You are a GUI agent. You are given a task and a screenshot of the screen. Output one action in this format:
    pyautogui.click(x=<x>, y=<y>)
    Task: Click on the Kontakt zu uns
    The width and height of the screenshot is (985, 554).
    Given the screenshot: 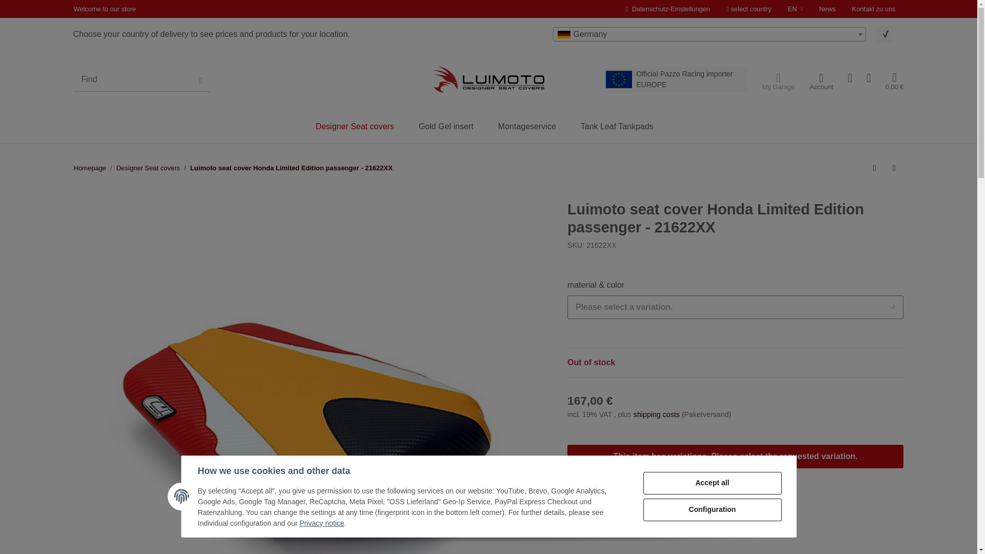 What is the action you would take?
    pyautogui.click(x=874, y=9)
    